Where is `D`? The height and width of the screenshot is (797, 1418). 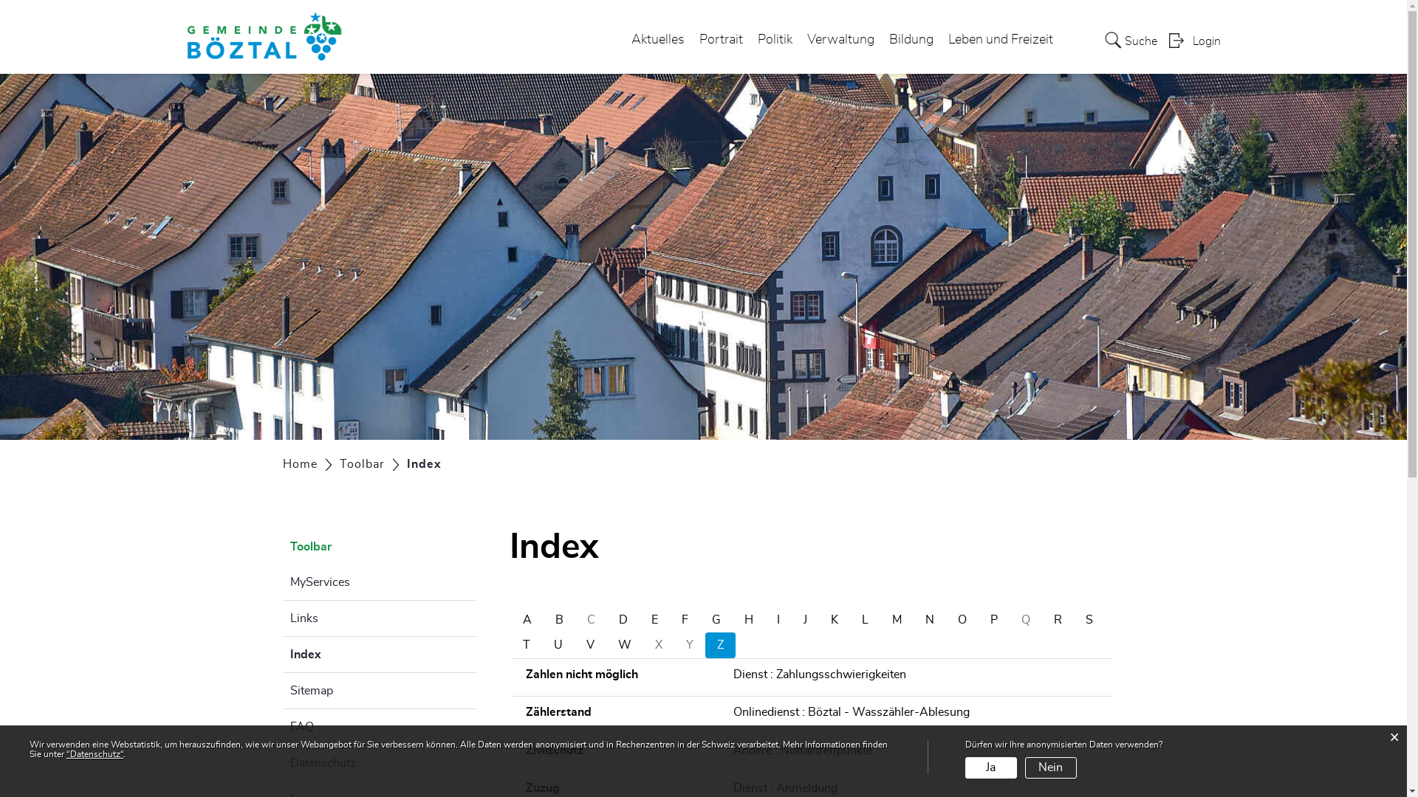 D is located at coordinates (623, 620).